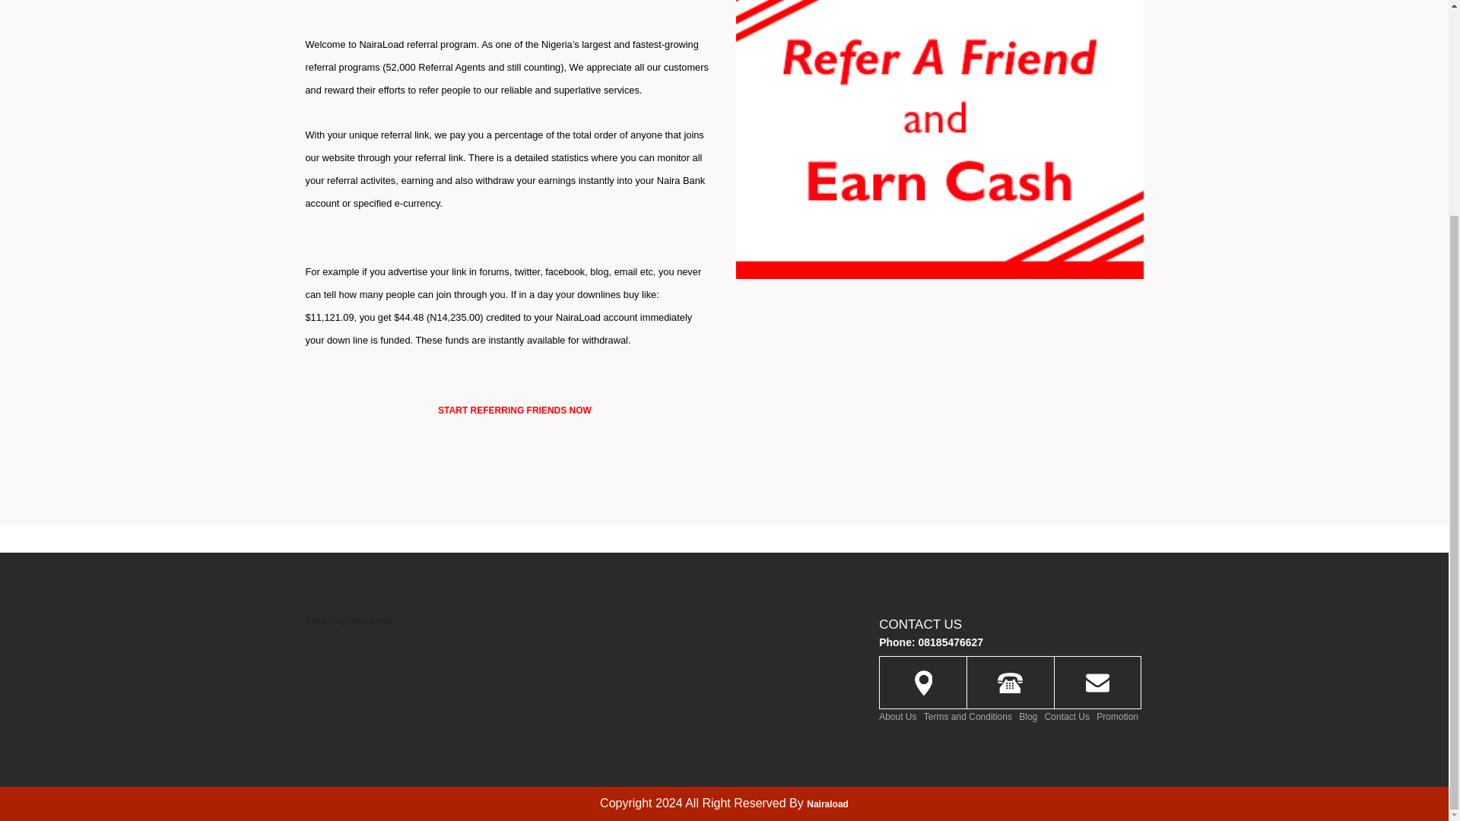  I want to click on START REFERRING FRIENDS NOW, so click(514, 410).